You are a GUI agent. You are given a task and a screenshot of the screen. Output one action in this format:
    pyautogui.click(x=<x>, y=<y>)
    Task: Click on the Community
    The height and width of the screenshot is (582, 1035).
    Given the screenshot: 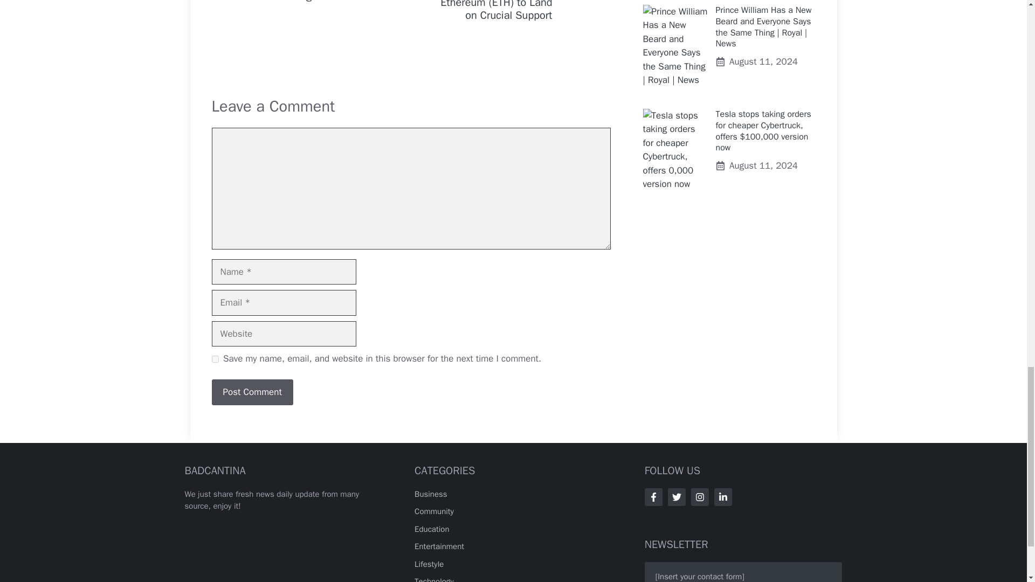 What is the action you would take?
    pyautogui.click(x=434, y=511)
    